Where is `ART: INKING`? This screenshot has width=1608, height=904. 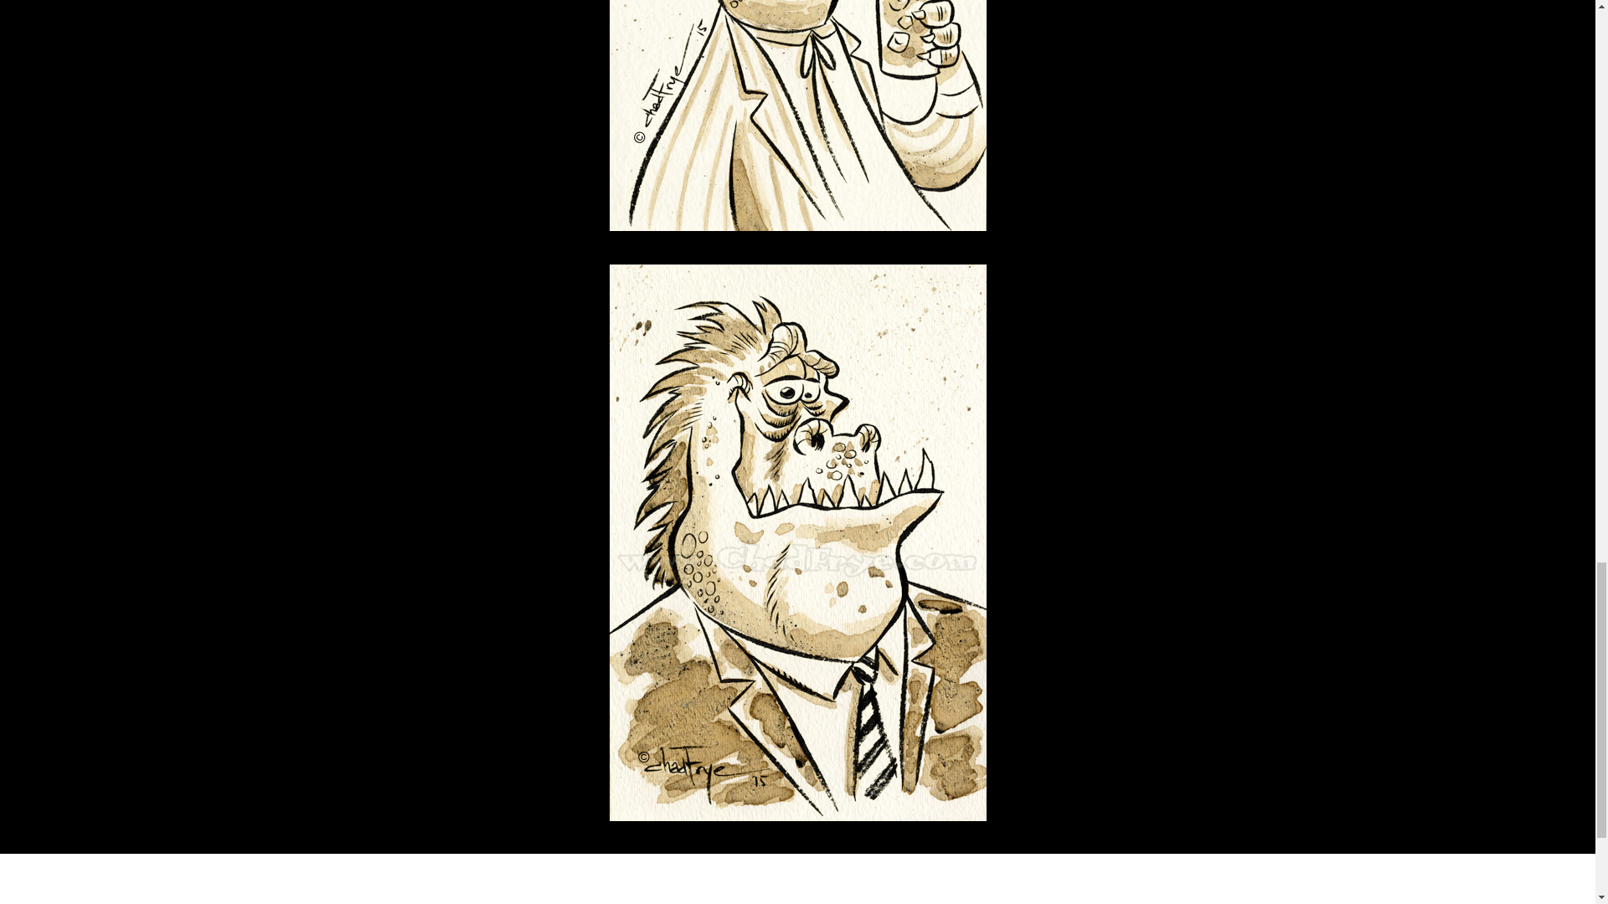 ART: INKING is located at coordinates (412, 894).